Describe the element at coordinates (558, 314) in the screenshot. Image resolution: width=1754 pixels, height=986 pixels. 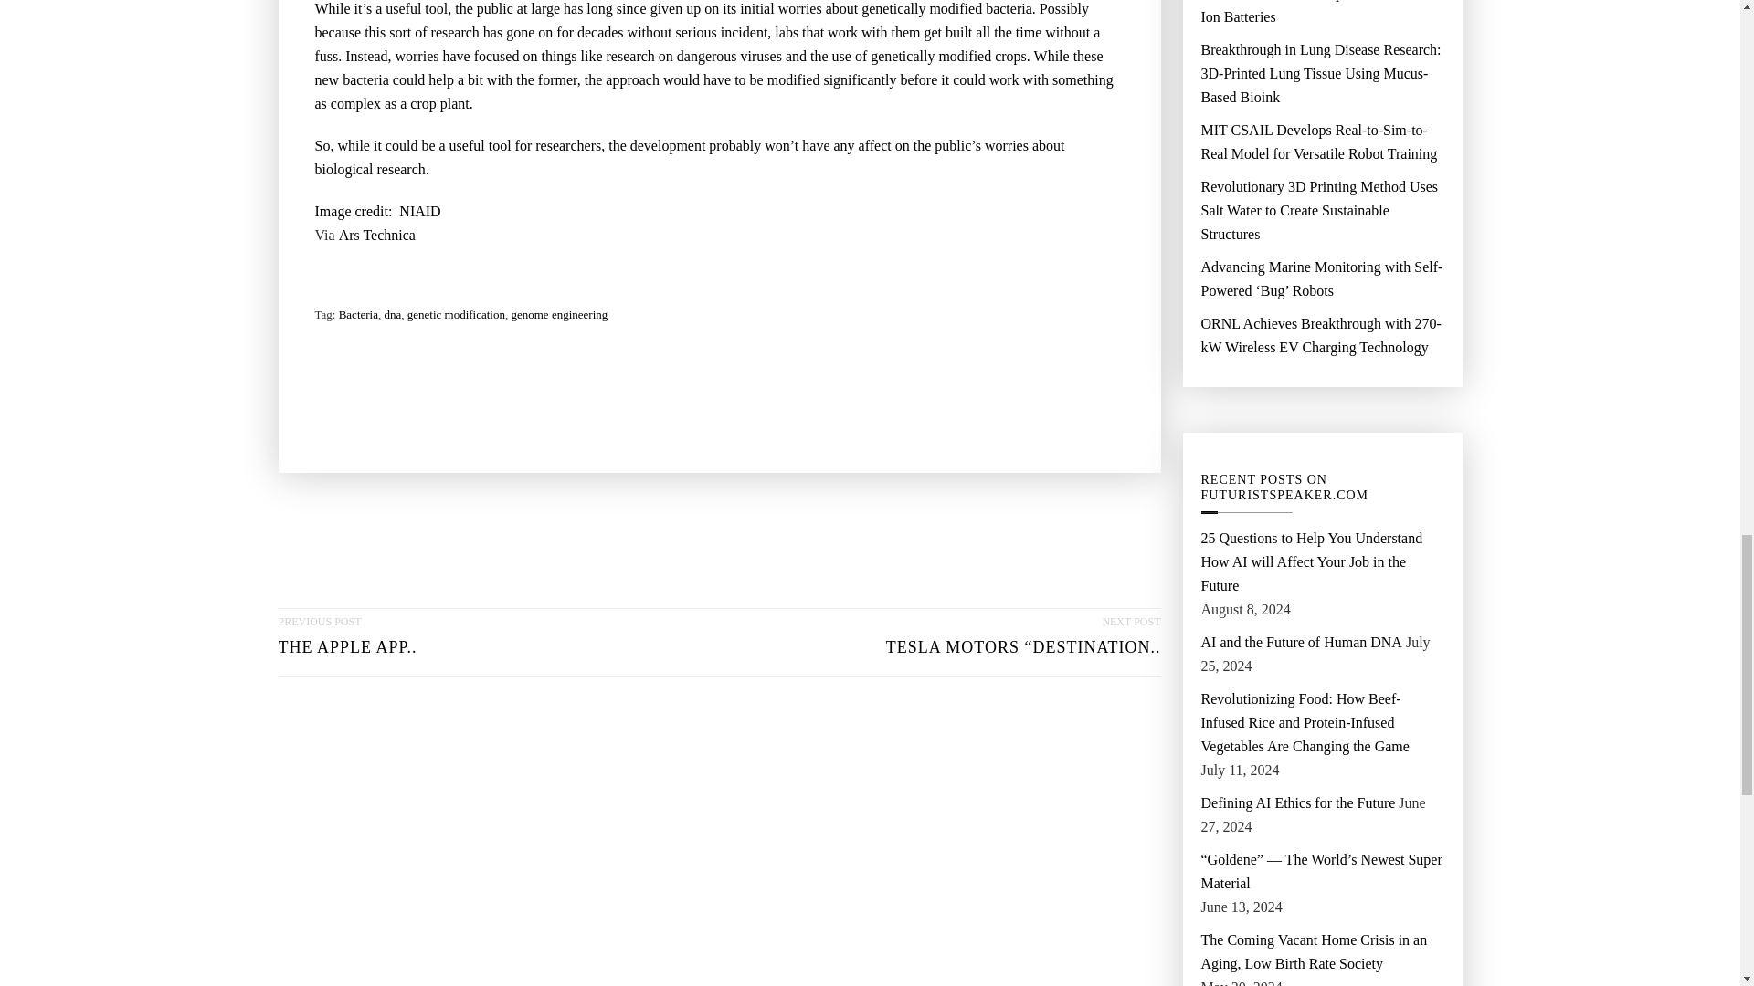
I see `Ars Technica` at that location.